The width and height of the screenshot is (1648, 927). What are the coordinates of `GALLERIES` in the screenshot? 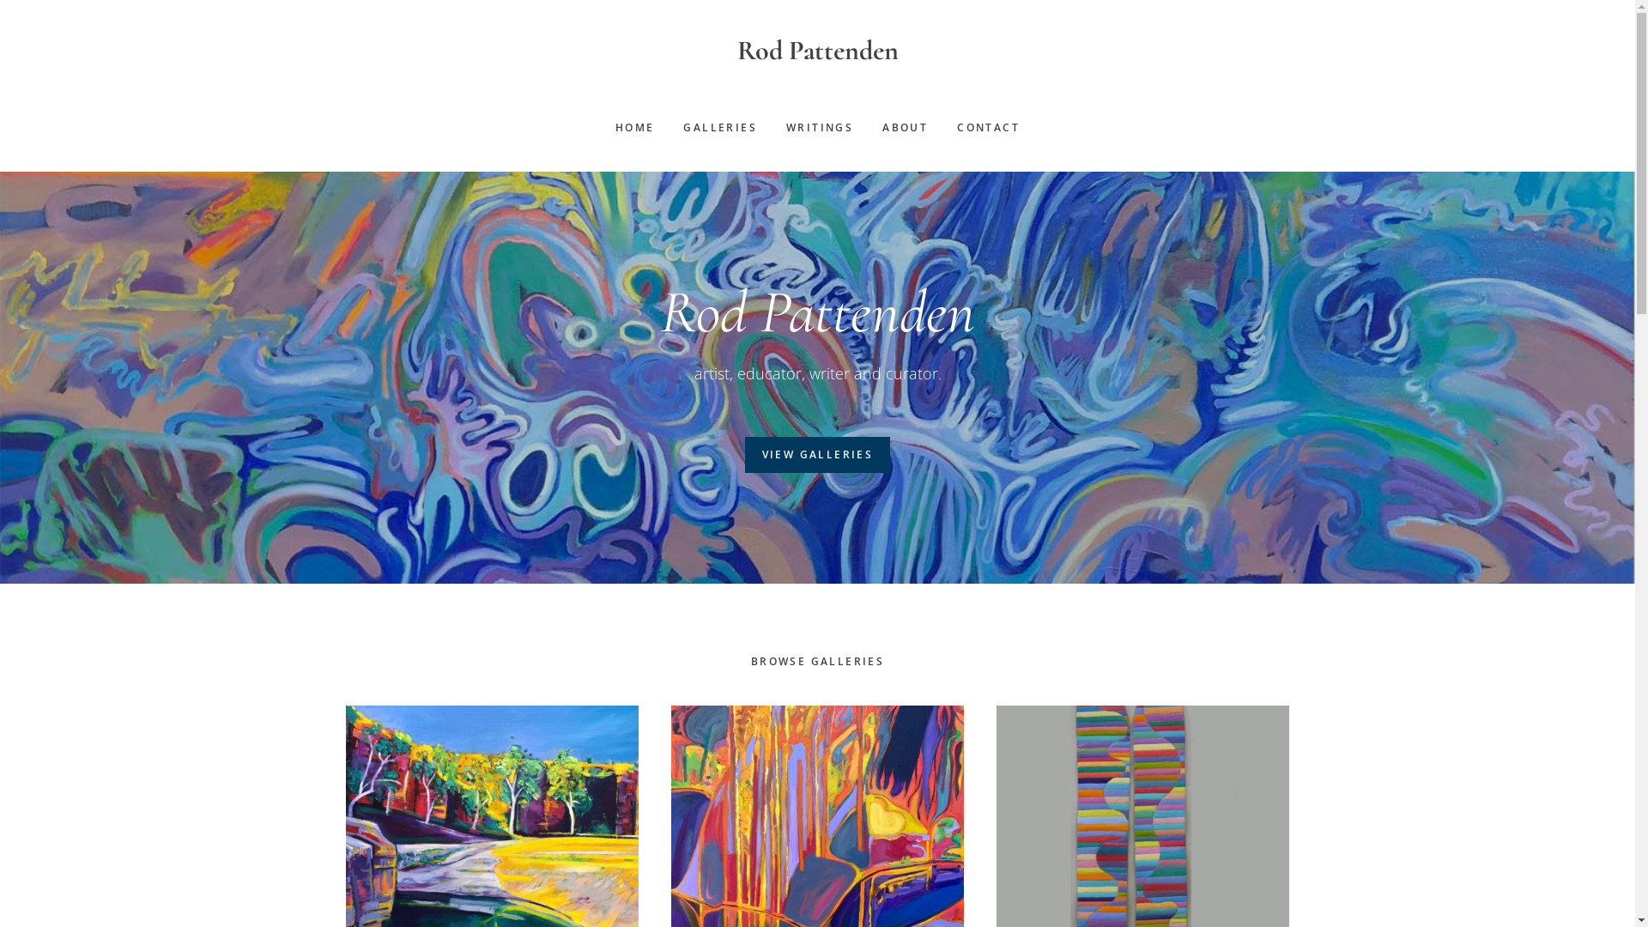 It's located at (720, 128).